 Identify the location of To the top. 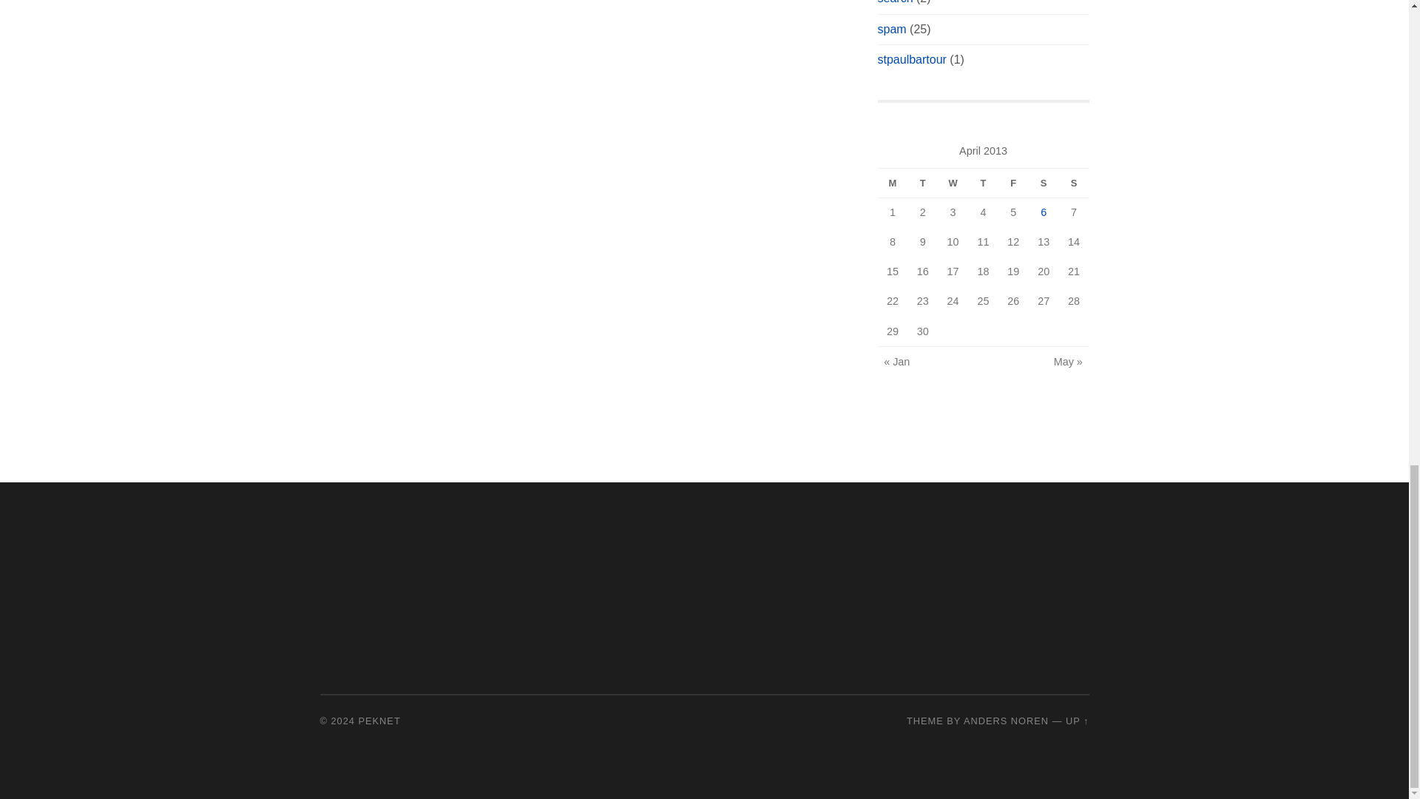
(1077, 721).